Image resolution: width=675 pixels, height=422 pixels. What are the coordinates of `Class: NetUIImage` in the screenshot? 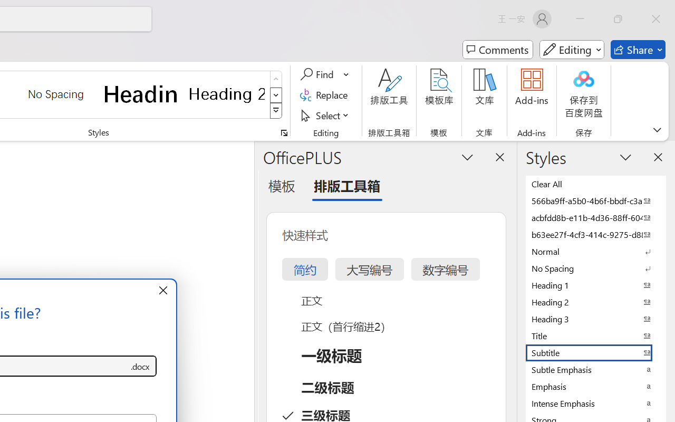 It's located at (276, 111).